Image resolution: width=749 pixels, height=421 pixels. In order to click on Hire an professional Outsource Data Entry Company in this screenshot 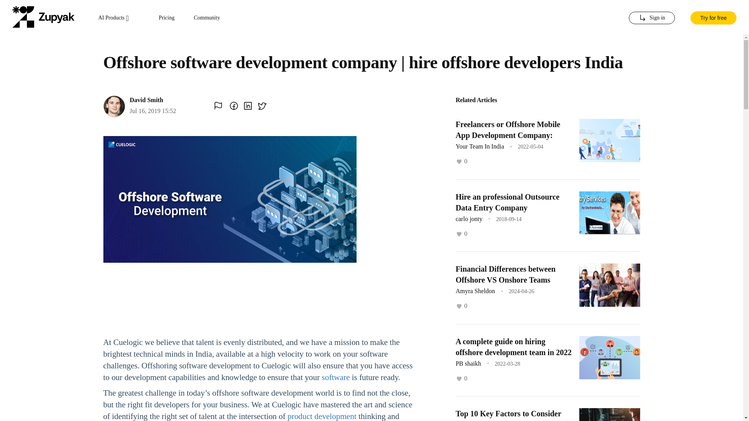, I will do `click(507, 202)`.